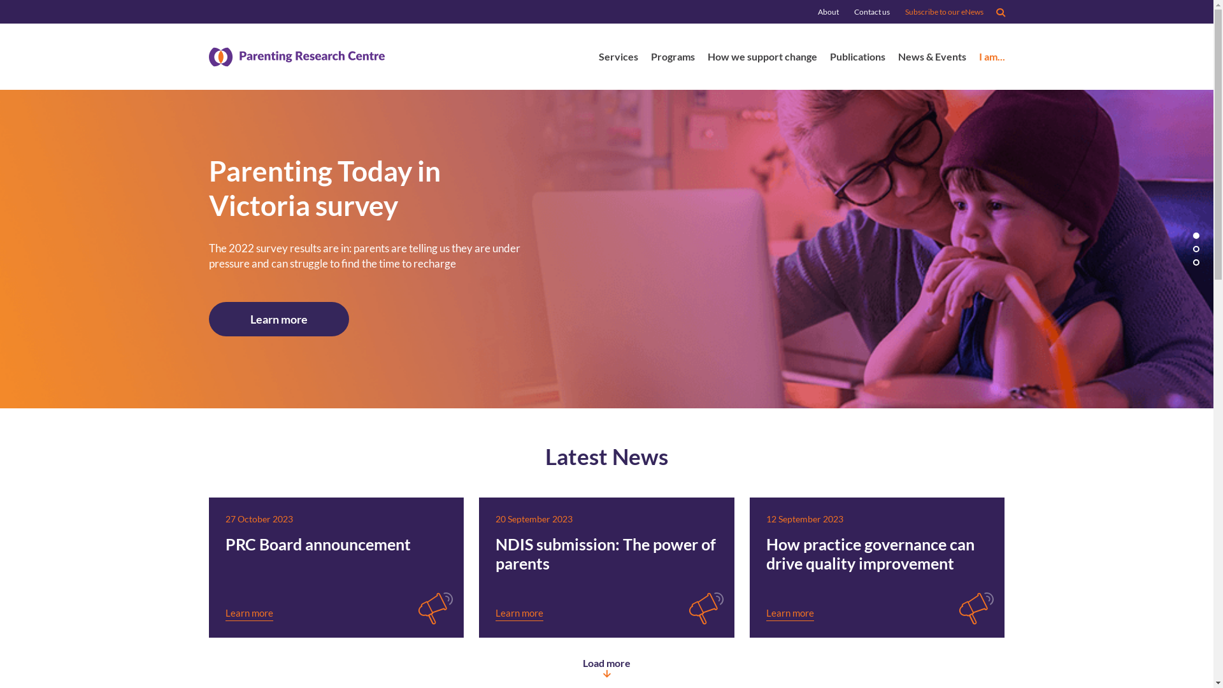 The width and height of the screenshot is (1223, 688). I want to click on Learn more, so click(279, 319).